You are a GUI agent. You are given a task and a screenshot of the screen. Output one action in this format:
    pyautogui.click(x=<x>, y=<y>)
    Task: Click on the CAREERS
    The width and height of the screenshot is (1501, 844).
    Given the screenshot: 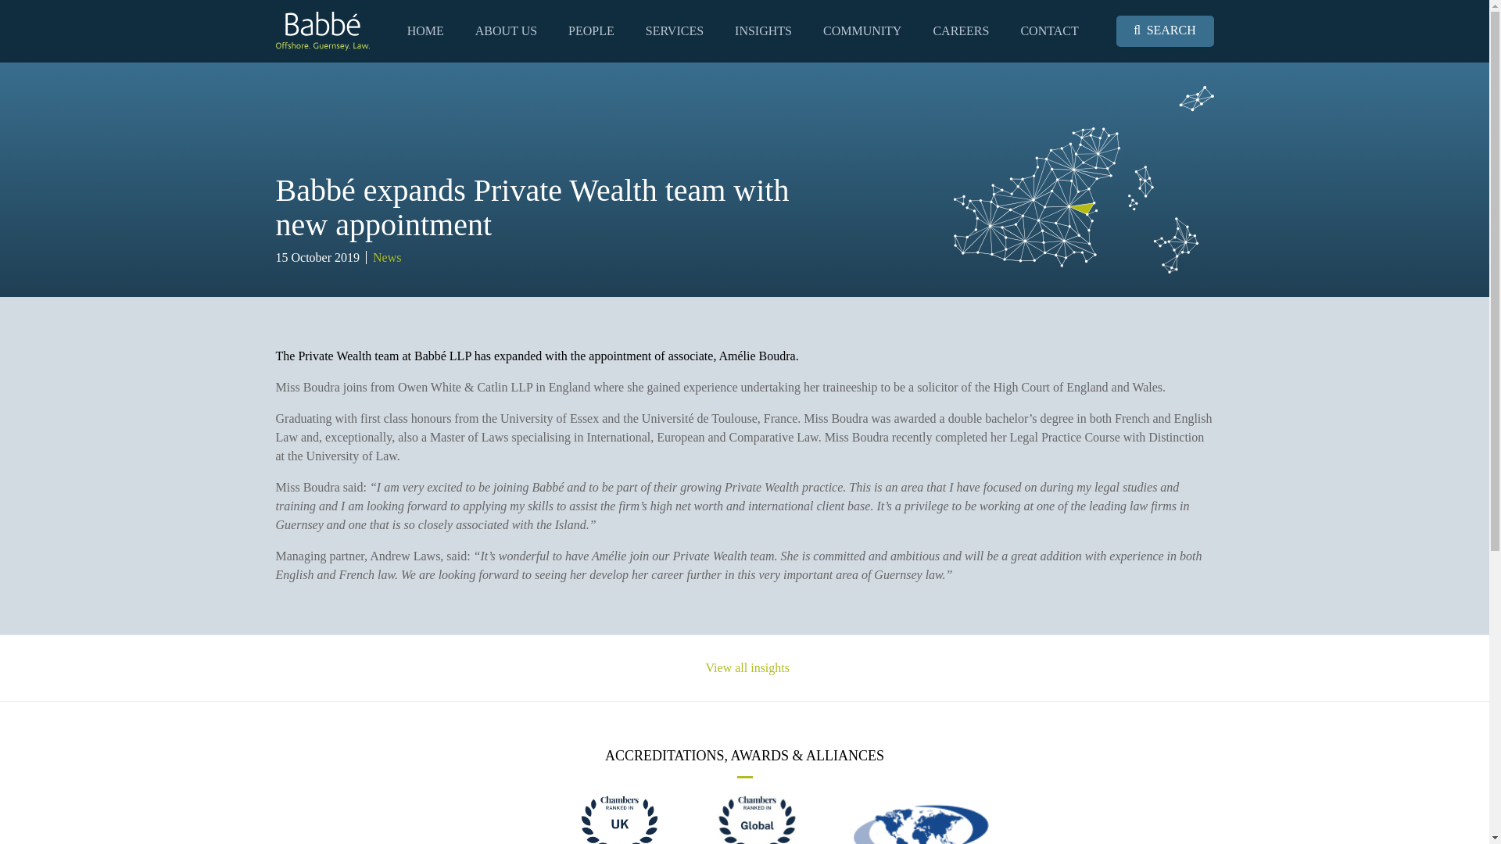 What is the action you would take?
    pyautogui.click(x=960, y=30)
    